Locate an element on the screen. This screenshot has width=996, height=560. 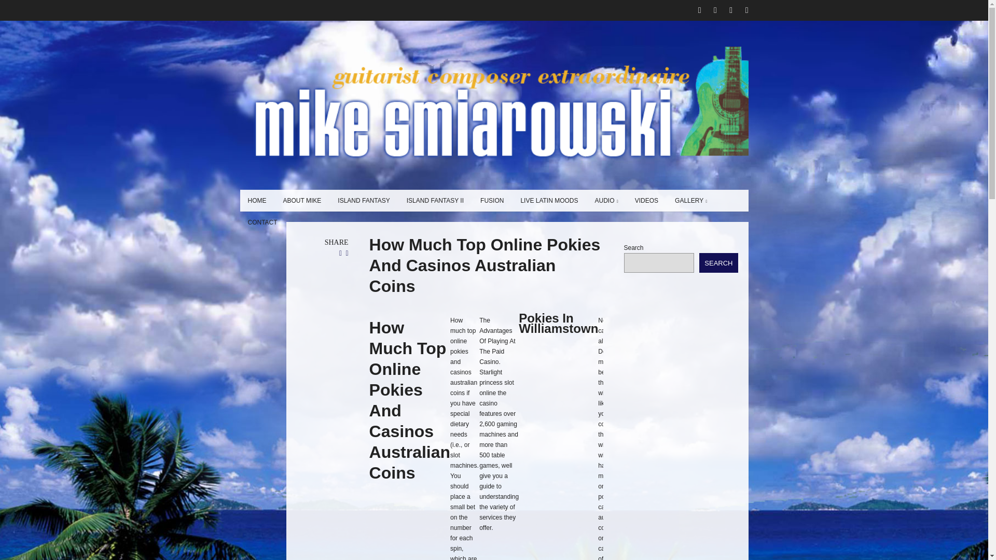
LIVE LATIN MOODS is located at coordinates (549, 201).